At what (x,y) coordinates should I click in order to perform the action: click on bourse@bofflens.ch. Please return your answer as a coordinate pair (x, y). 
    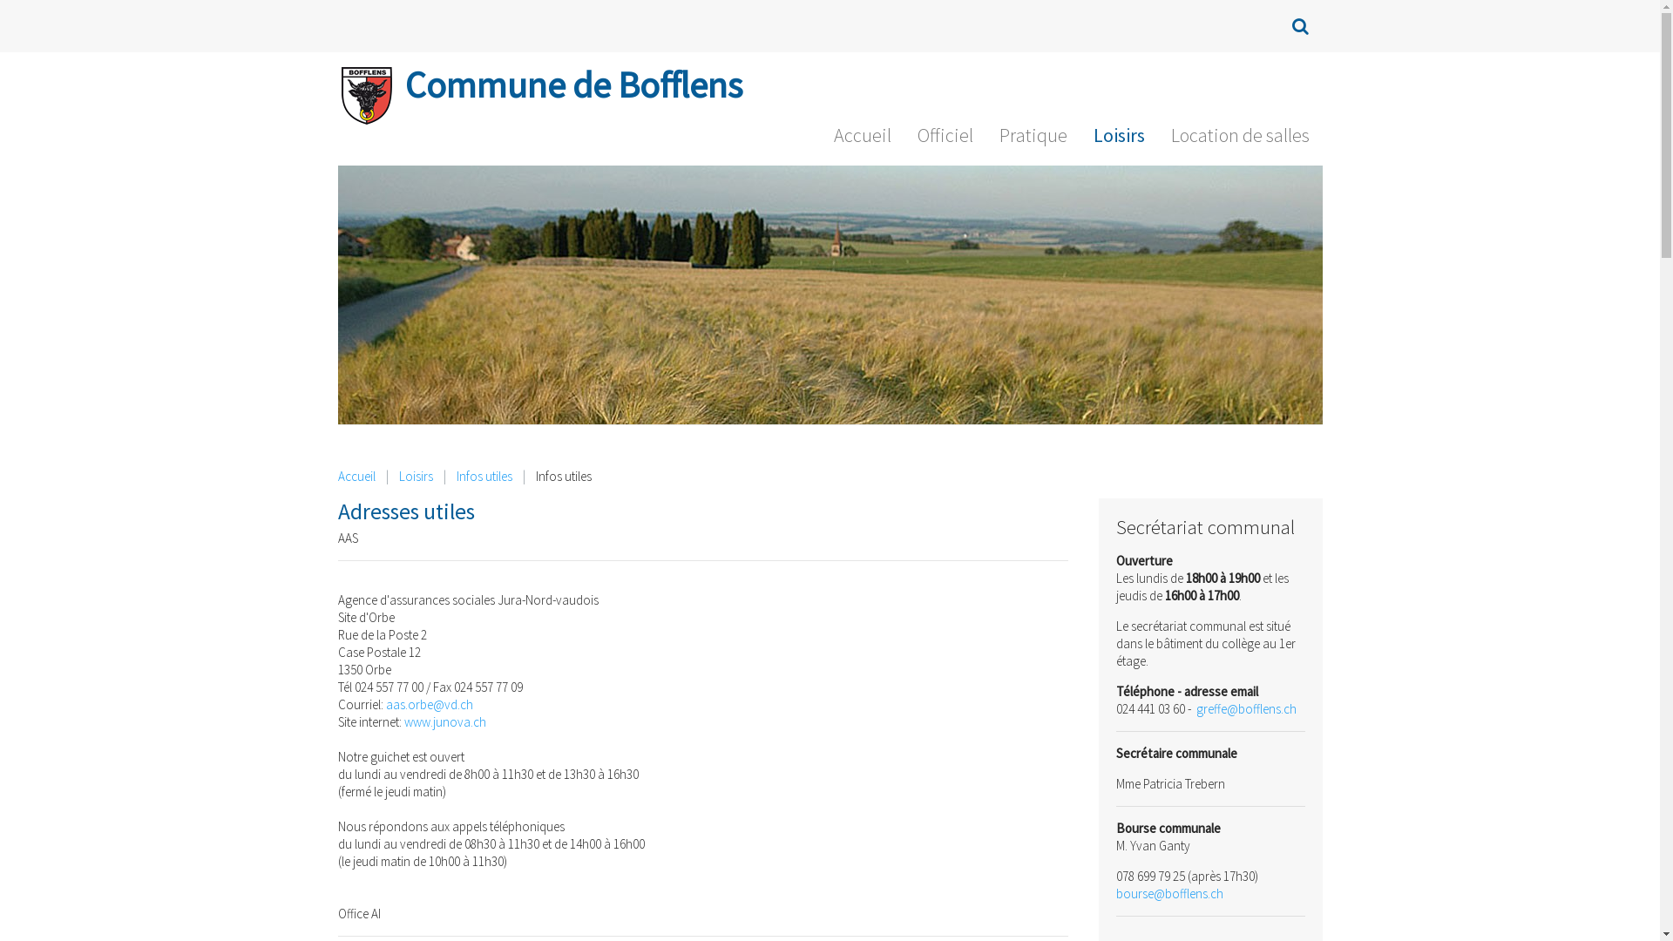
    Looking at the image, I should click on (1169, 894).